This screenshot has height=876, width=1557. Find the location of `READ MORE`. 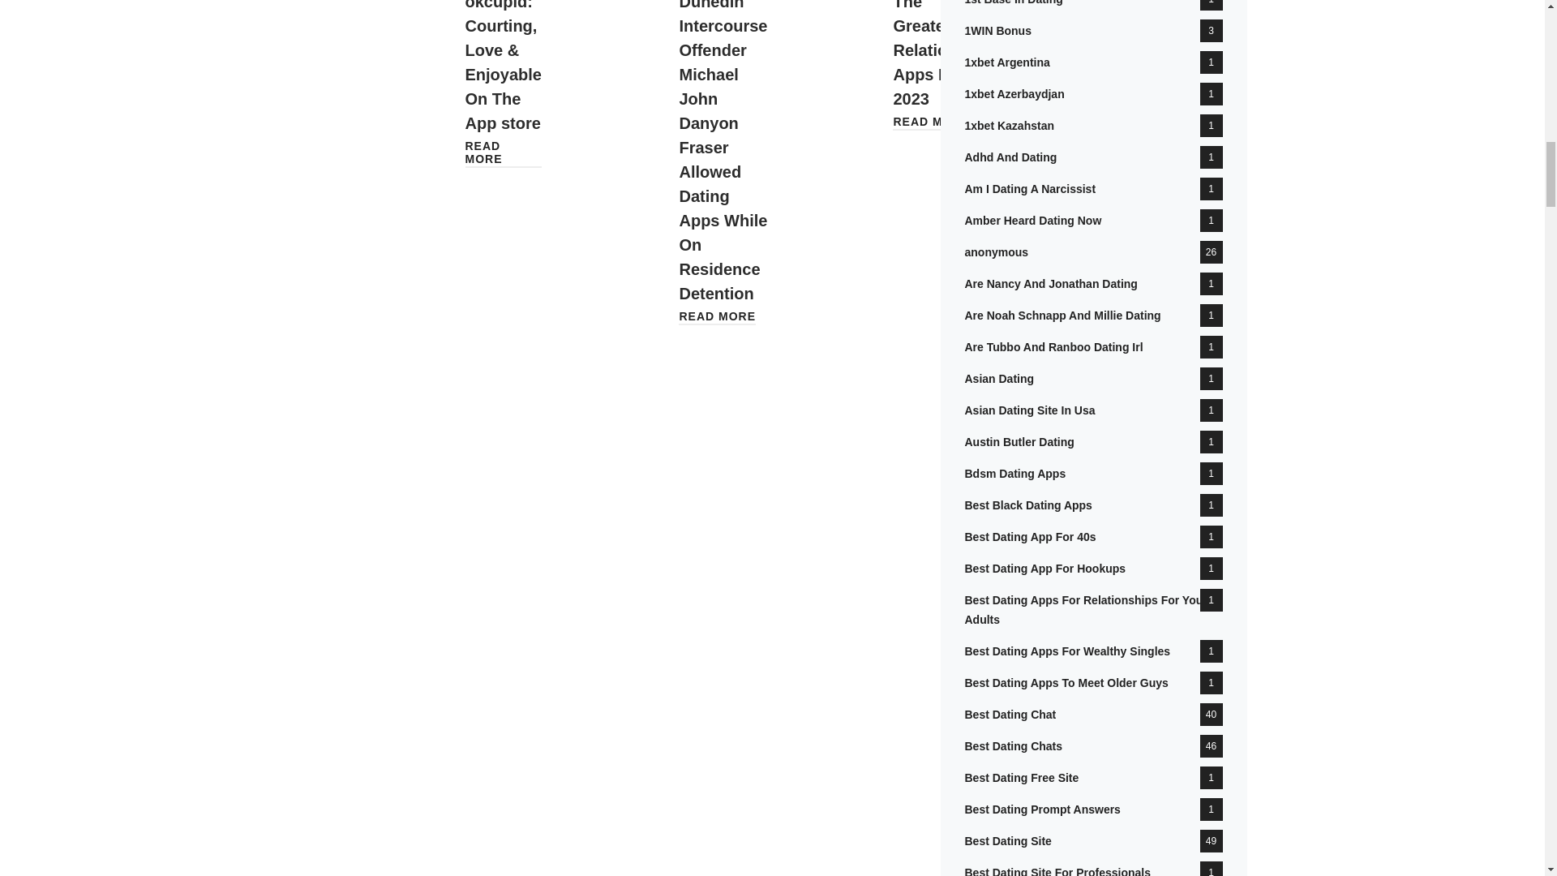

READ MORE is located at coordinates (931, 121).